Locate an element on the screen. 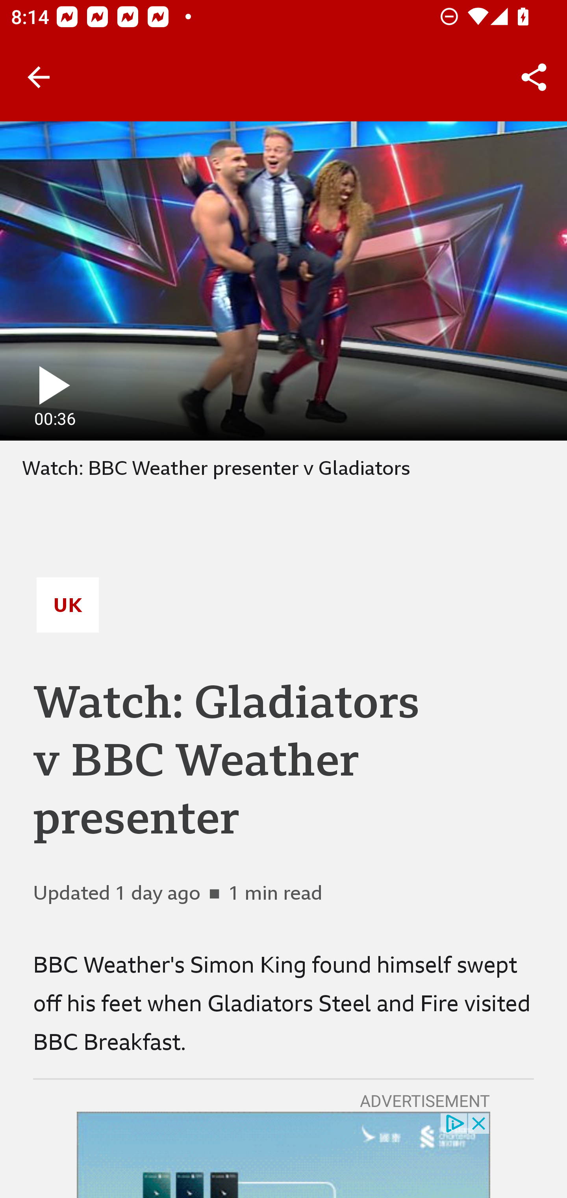 The width and height of the screenshot is (567, 1198). UK is located at coordinates (68, 605).